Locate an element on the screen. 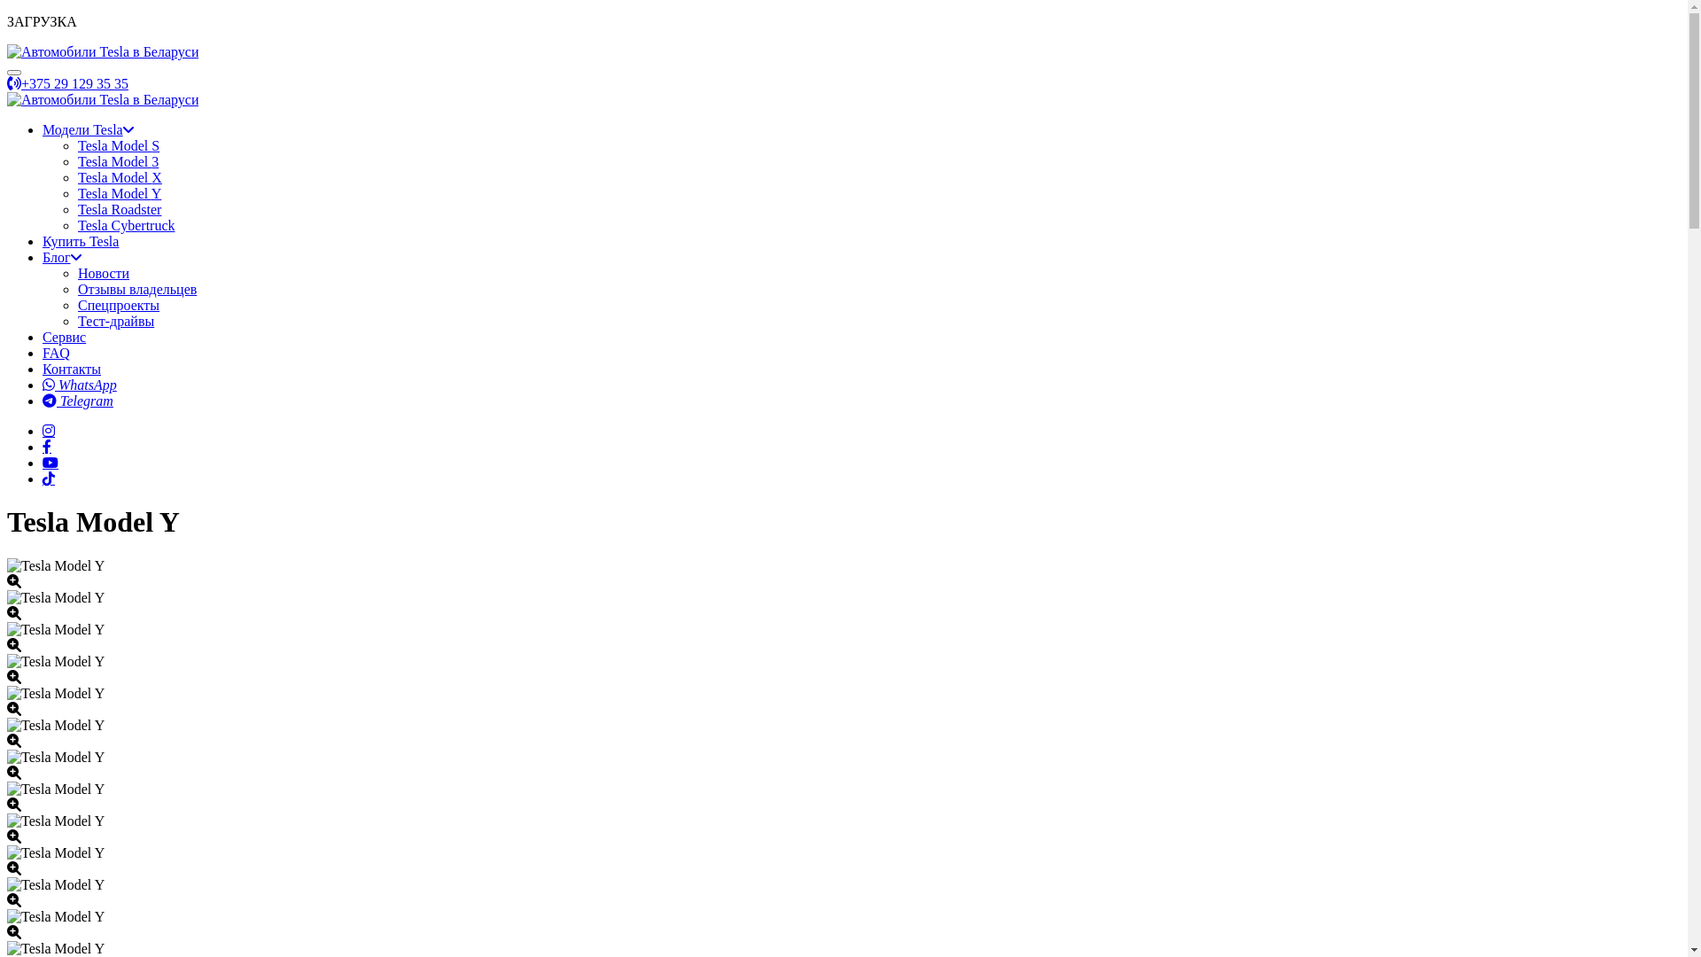 This screenshot has width=1701, height=957. +375 29 129 35 35 is located at coordinates (67, 83).